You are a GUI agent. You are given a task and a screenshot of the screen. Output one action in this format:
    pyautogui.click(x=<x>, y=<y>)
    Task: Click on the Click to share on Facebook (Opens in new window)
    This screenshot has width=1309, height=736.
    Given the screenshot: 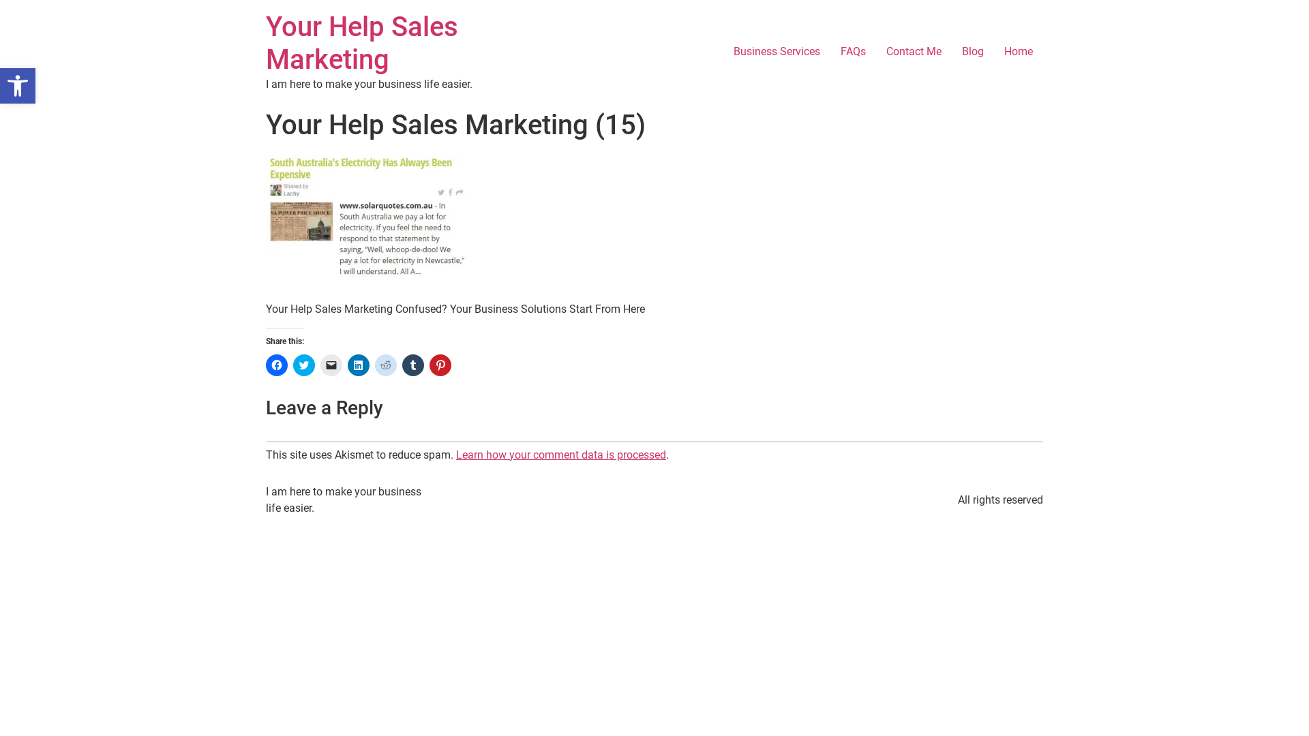 What is the action you would take?
    pyautogui.click(x=277, y=365)
    